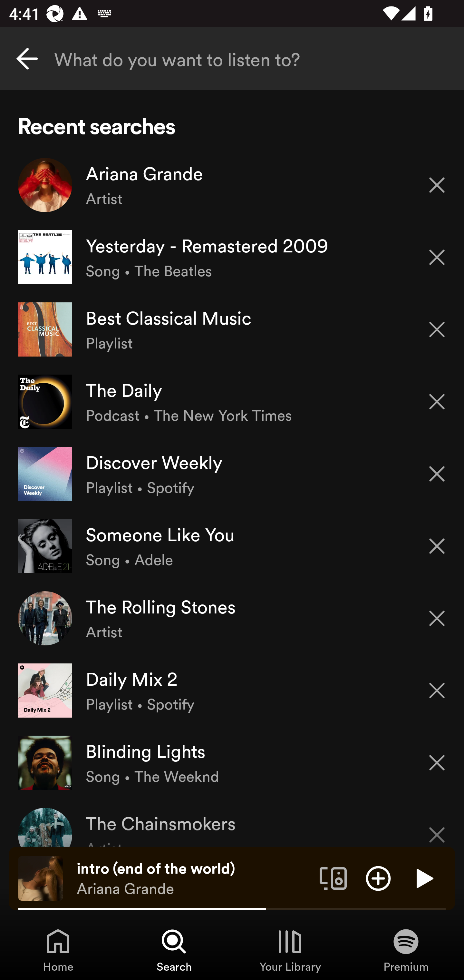 The width and height of the screenshot is (464, 980). I want to click on Remove, so click(437, 402).